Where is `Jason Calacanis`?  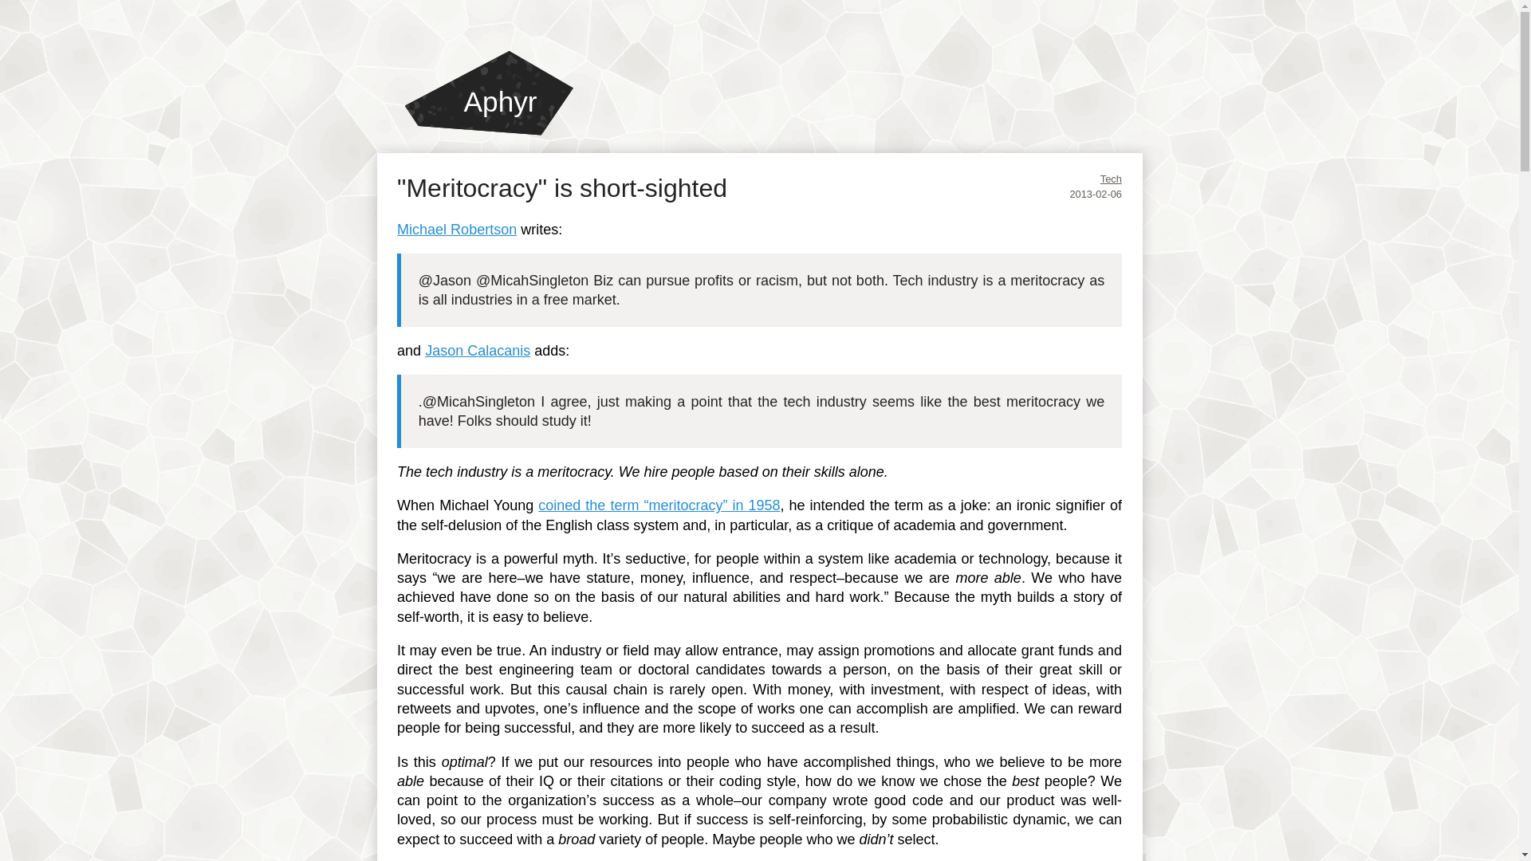
Jason Calacanis is located at coordinates (477, 351).